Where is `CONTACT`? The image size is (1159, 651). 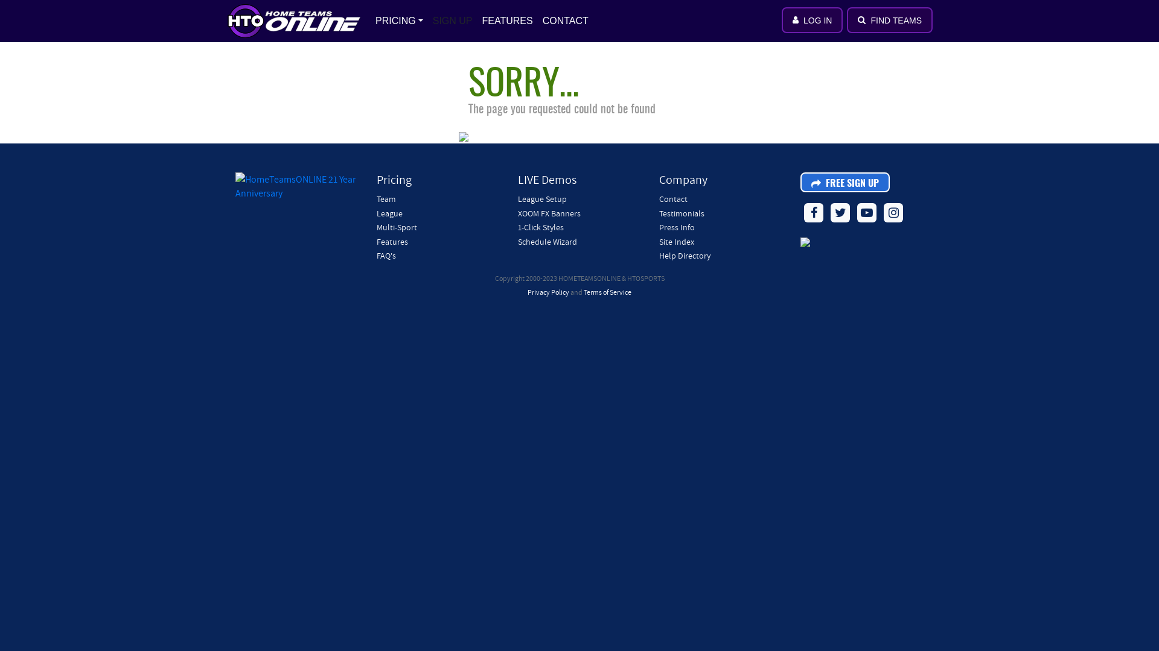 CONTACT is located at coordinates (566, 21).